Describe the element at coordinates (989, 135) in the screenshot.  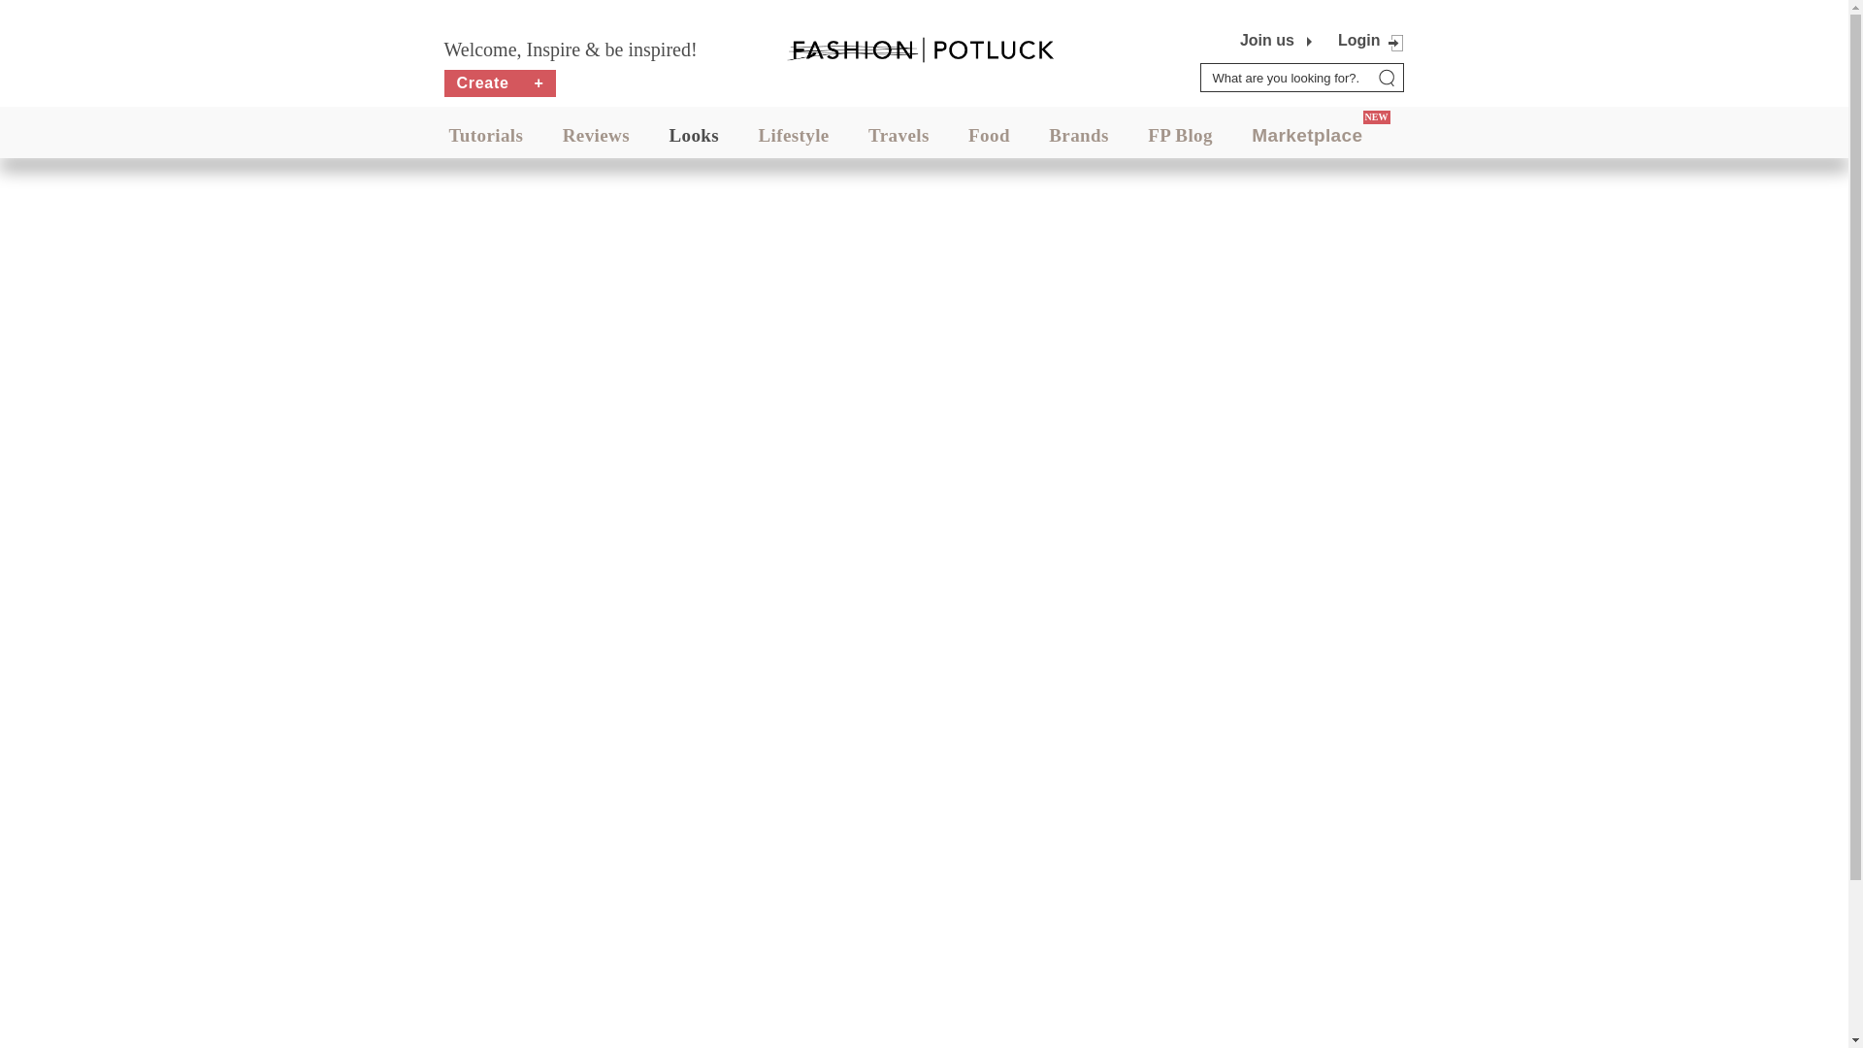
I see `FOOD` at that location.